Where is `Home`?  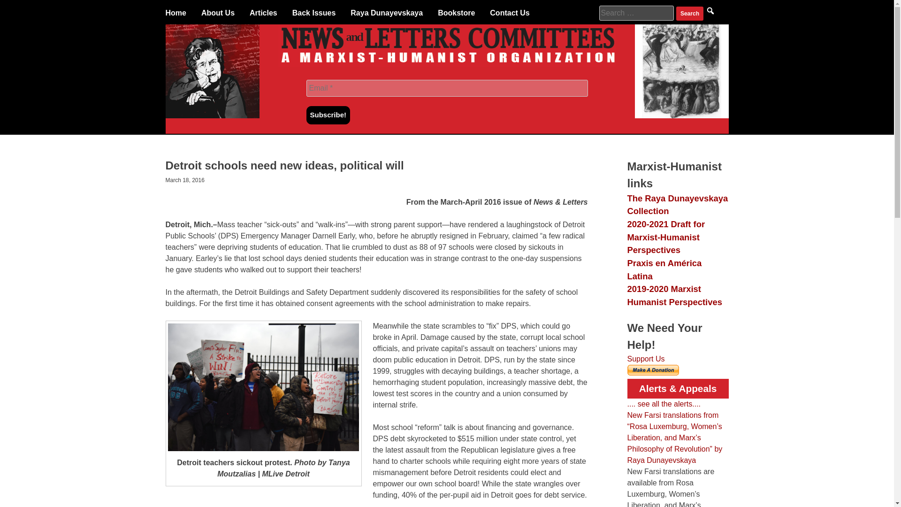 Home is located at coordinates (175, 13).